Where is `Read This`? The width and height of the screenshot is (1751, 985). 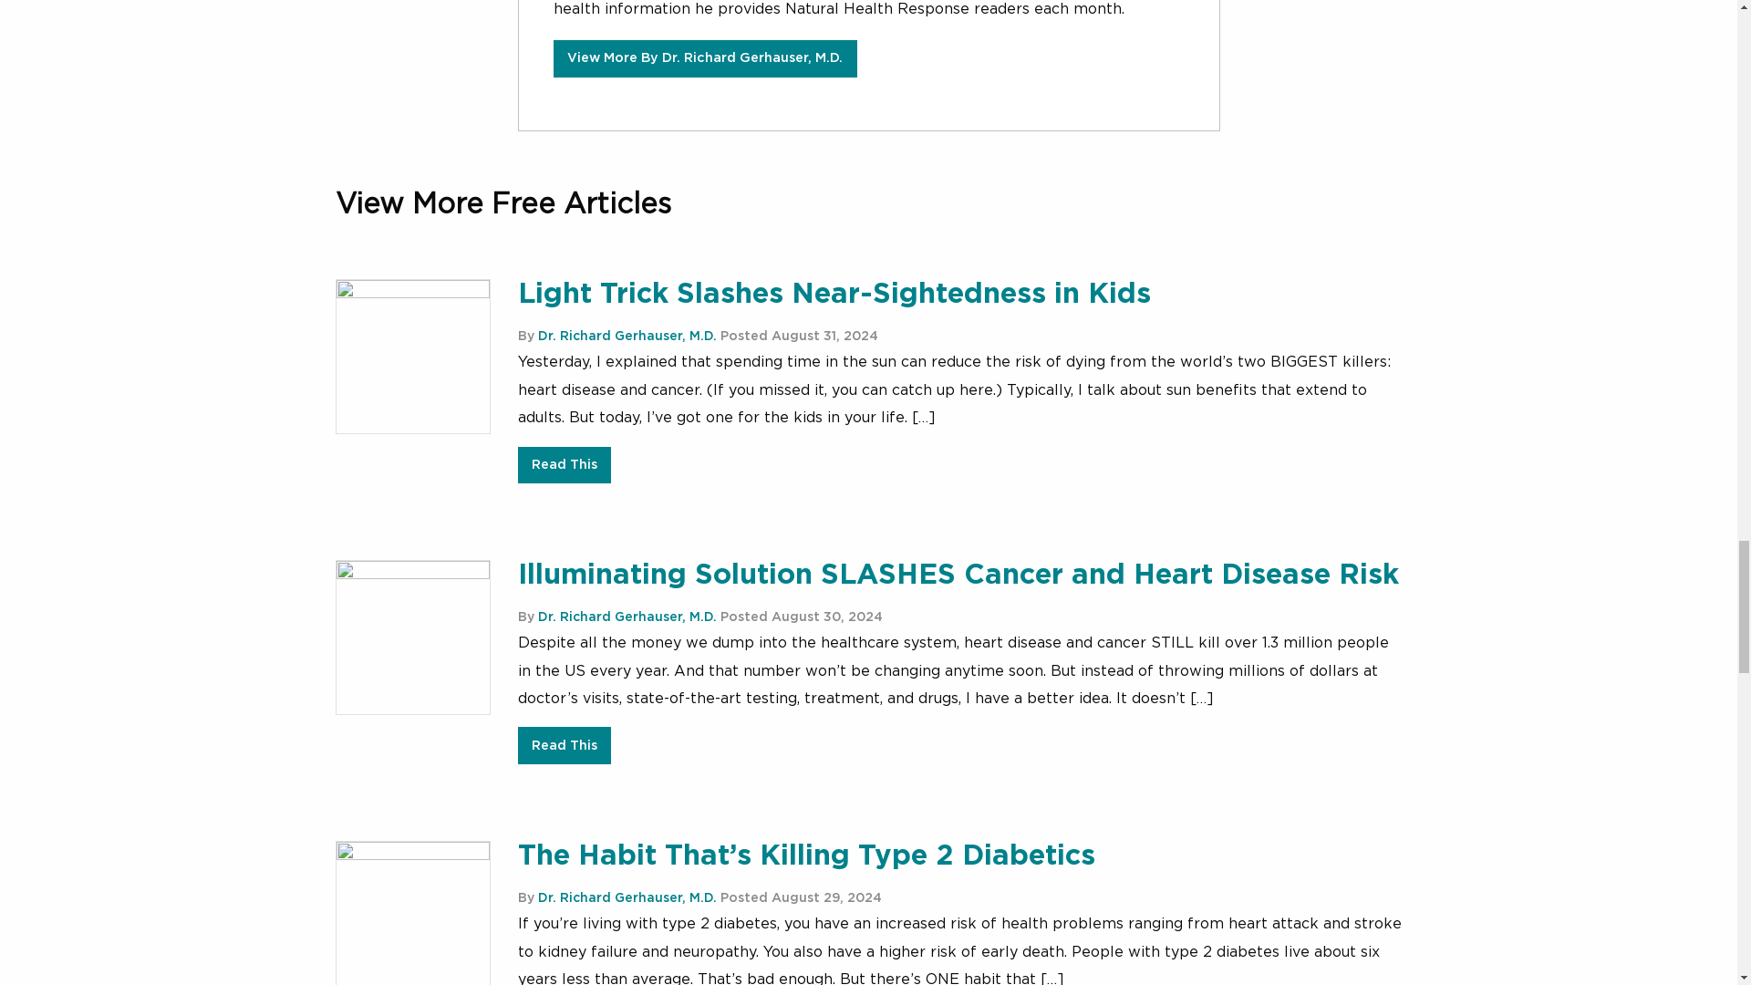 Read This is located at coordinates (565, 746).